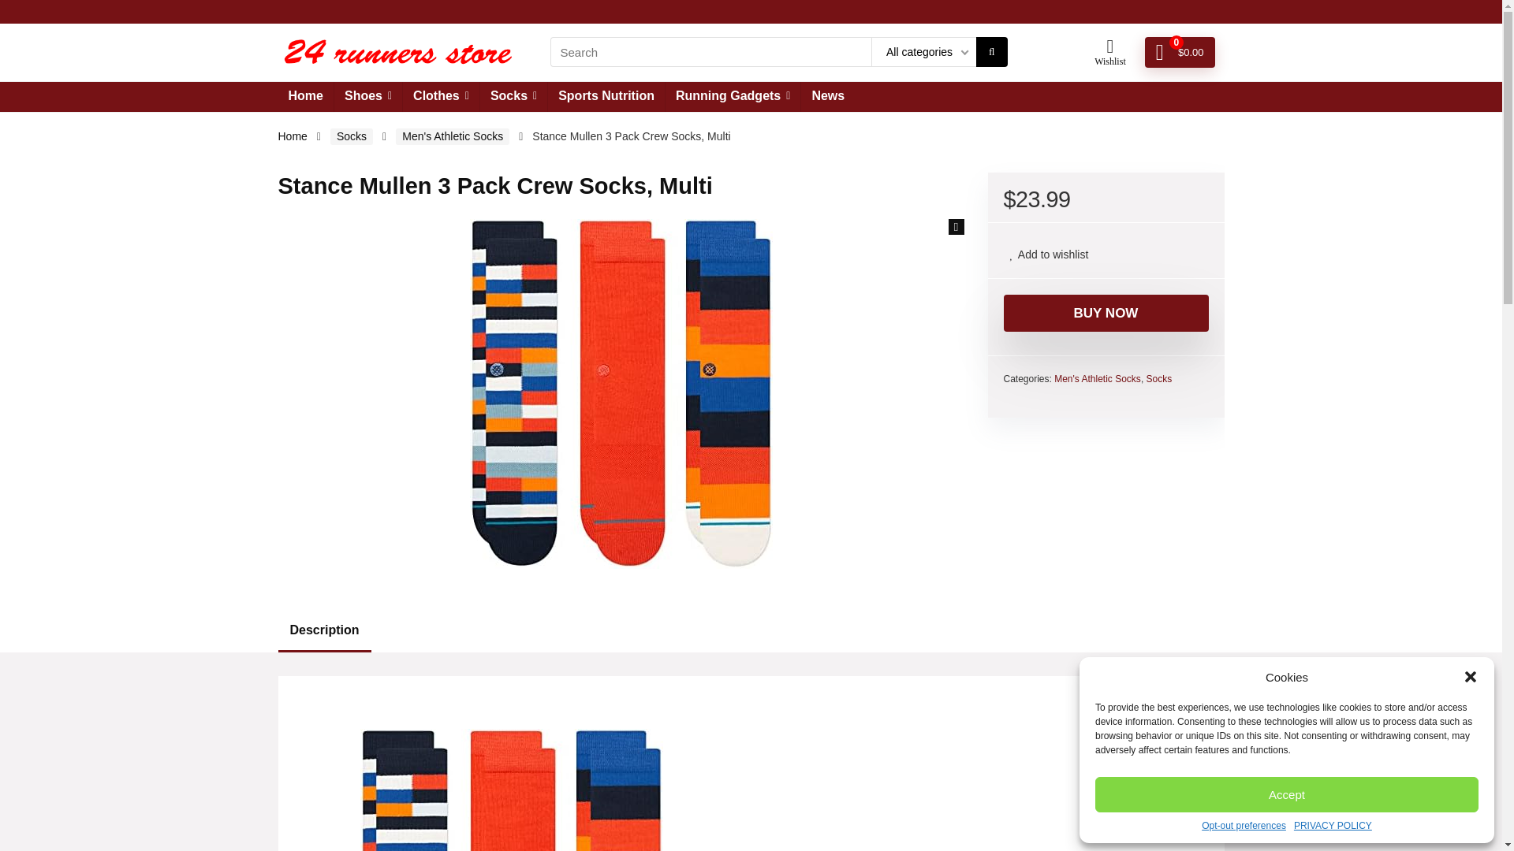 This screenshot has height=851, width=1514. I want to click on Socks, so click(513, 96).